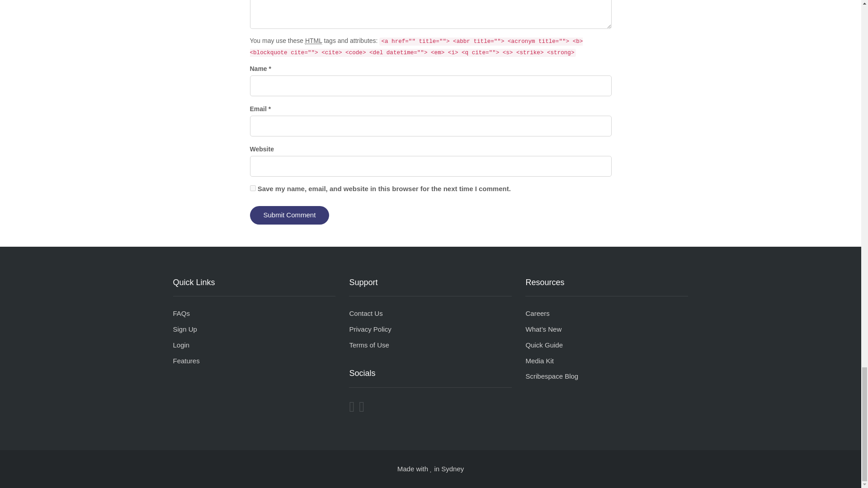 The image size is (868, 488). Describe the element at coordinates (369, 345) in the screenshot. I see `Terms of Use` at that location.